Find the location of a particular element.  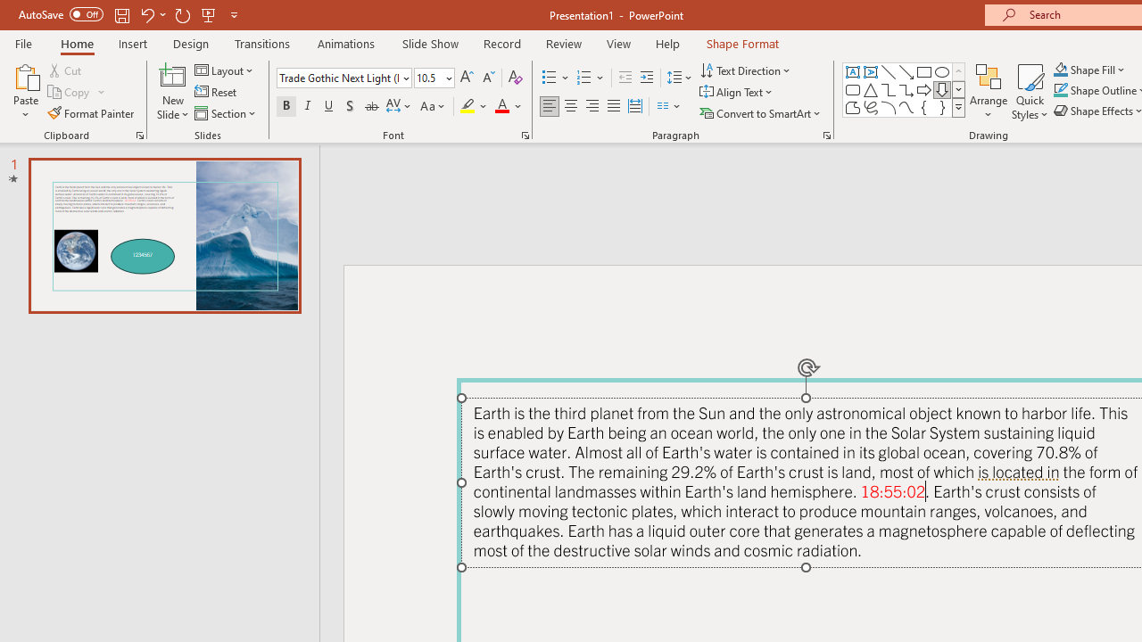

Cut is located at coordinates (66, 70).